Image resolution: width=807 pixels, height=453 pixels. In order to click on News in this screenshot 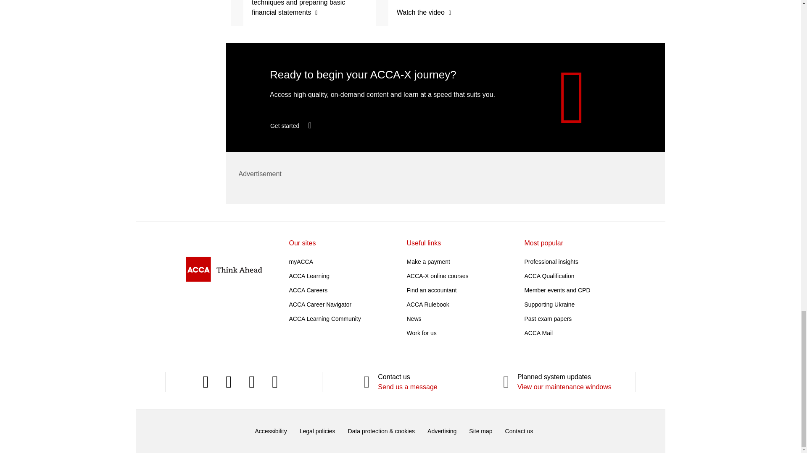, I will do `click(414, 318)`.